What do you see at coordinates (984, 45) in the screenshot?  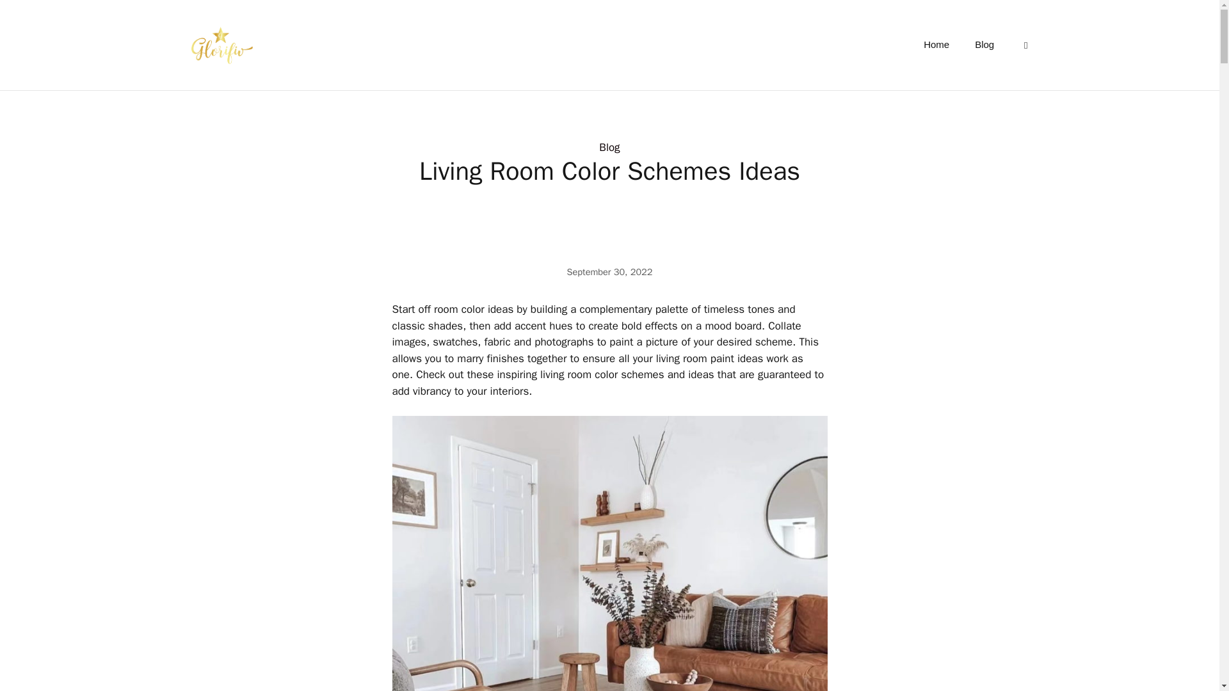 I see `Blog` at bounding box center [984, 45].